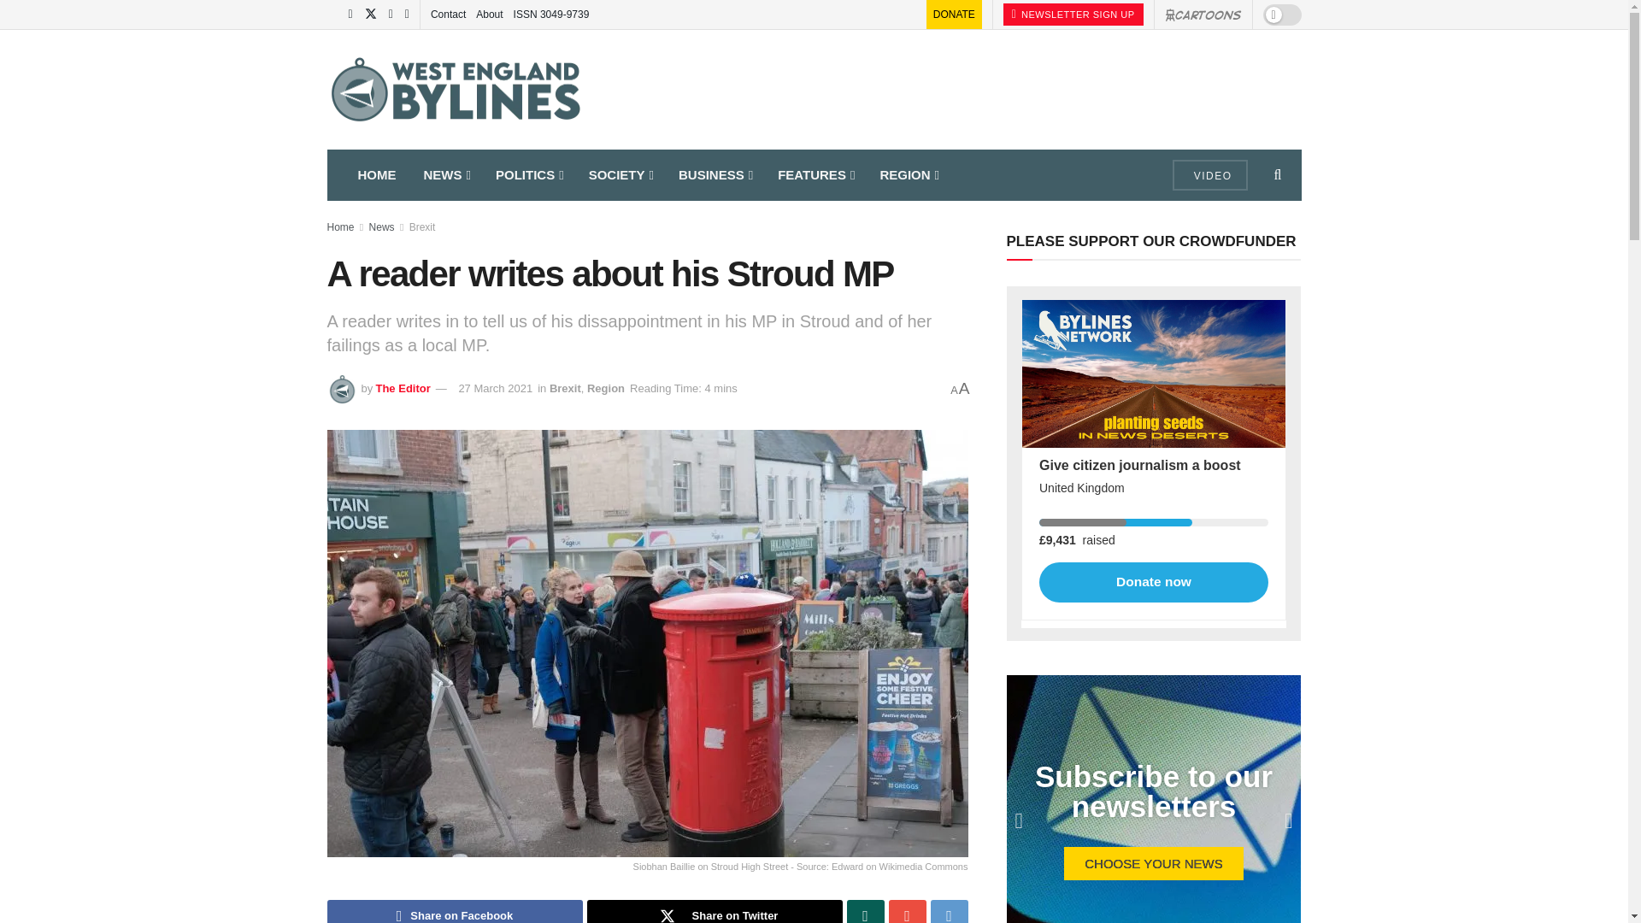  Describe the element at coordinates (340, 227) in the screenshot. I see `Home` at that location.